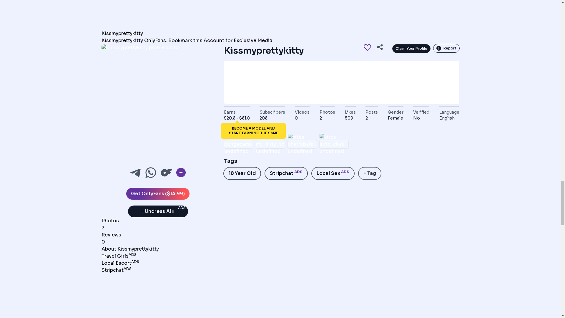  I want to click on sites bongacams undefined, so click(239, 144).